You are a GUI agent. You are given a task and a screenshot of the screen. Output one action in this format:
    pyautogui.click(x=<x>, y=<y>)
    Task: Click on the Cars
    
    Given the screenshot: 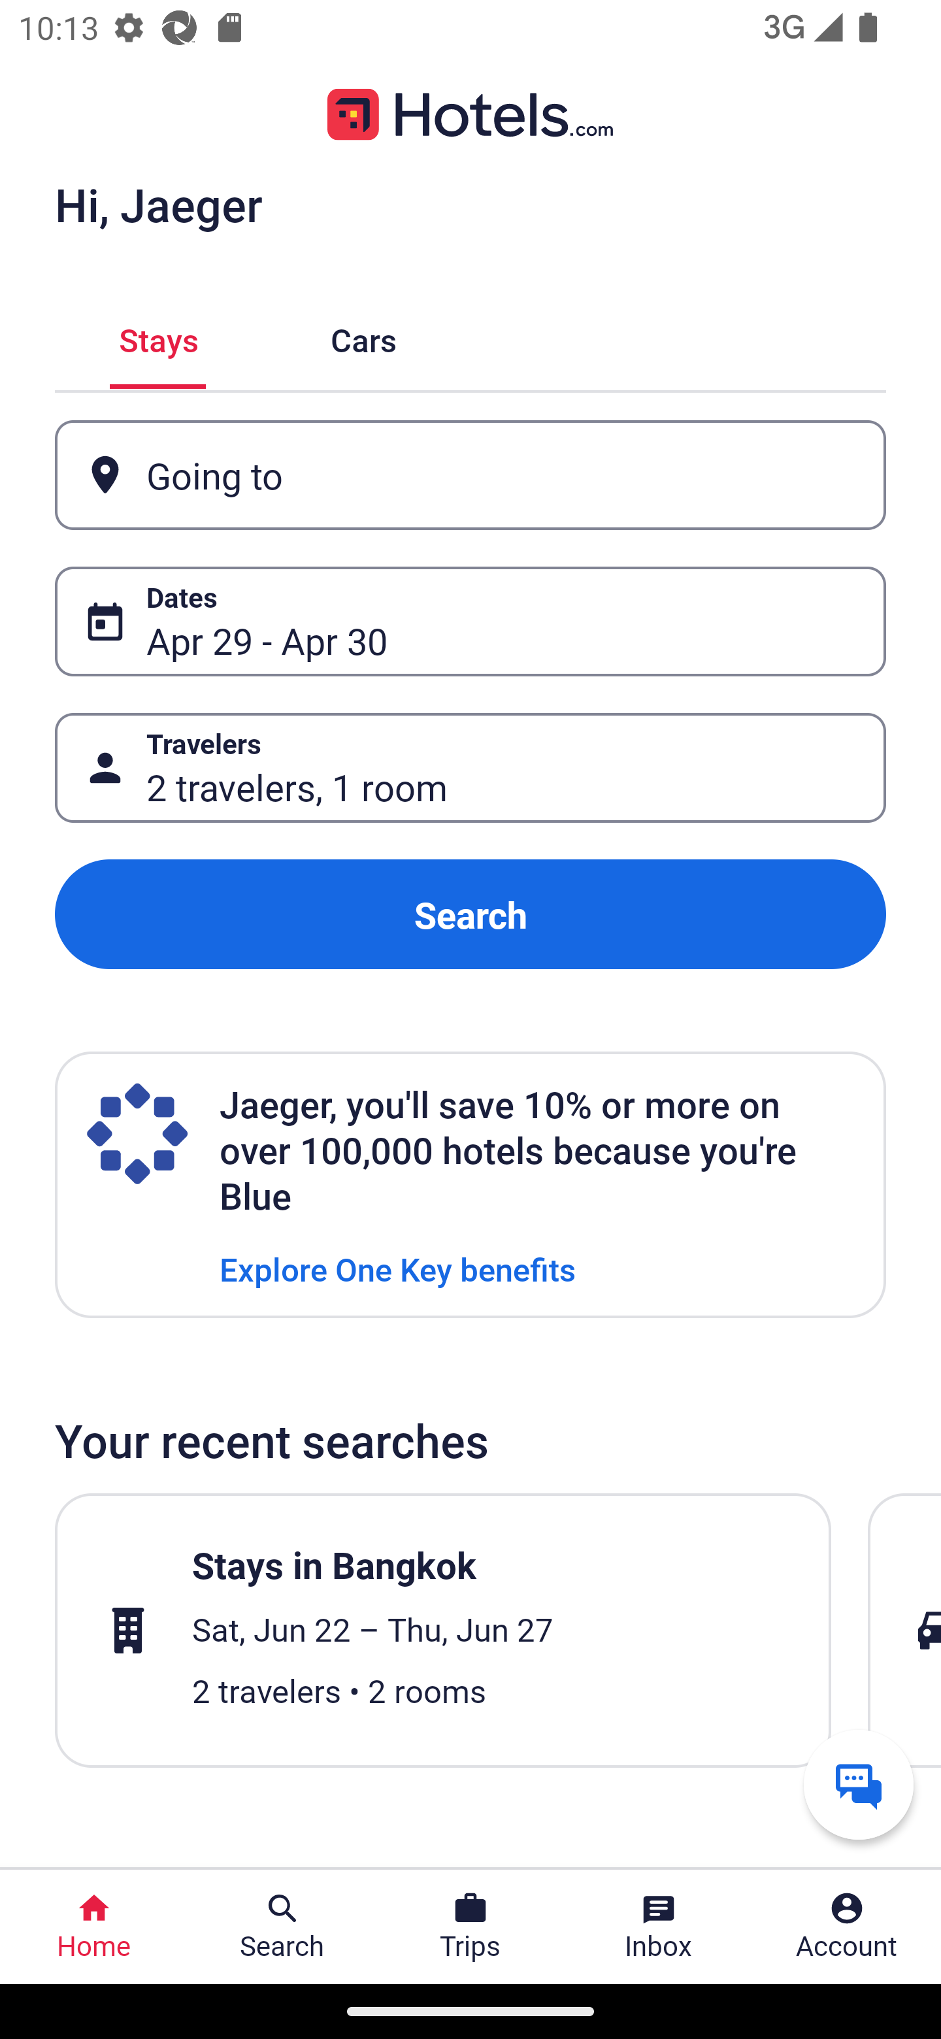 What is the action you would take?
    pyautogui.click(x=363, y=337)
    